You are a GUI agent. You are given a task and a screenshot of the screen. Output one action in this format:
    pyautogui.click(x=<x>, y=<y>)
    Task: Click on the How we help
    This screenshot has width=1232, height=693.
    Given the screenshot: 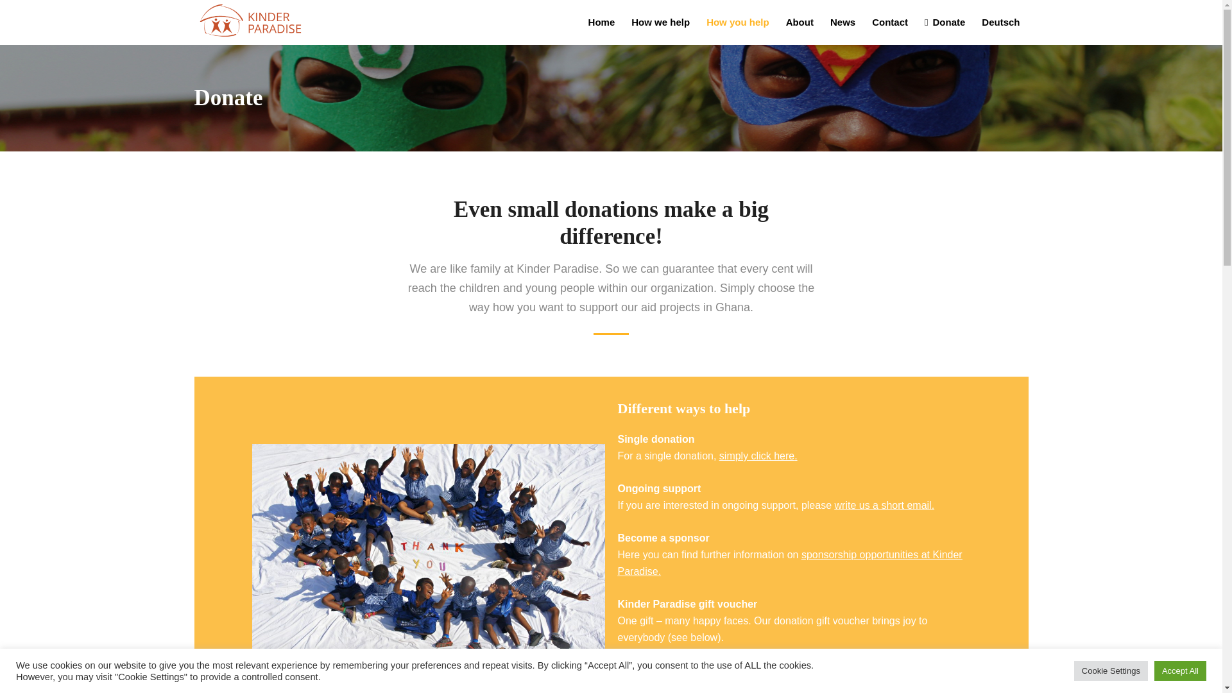 What is the action you would take?
    pyautogui.click(x=661, y=22)
    